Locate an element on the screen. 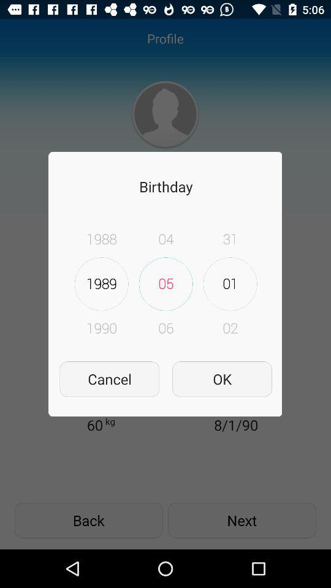 The height and width of the screenshot is (588, 331). jump until ok is located at coordinates (222, 379).